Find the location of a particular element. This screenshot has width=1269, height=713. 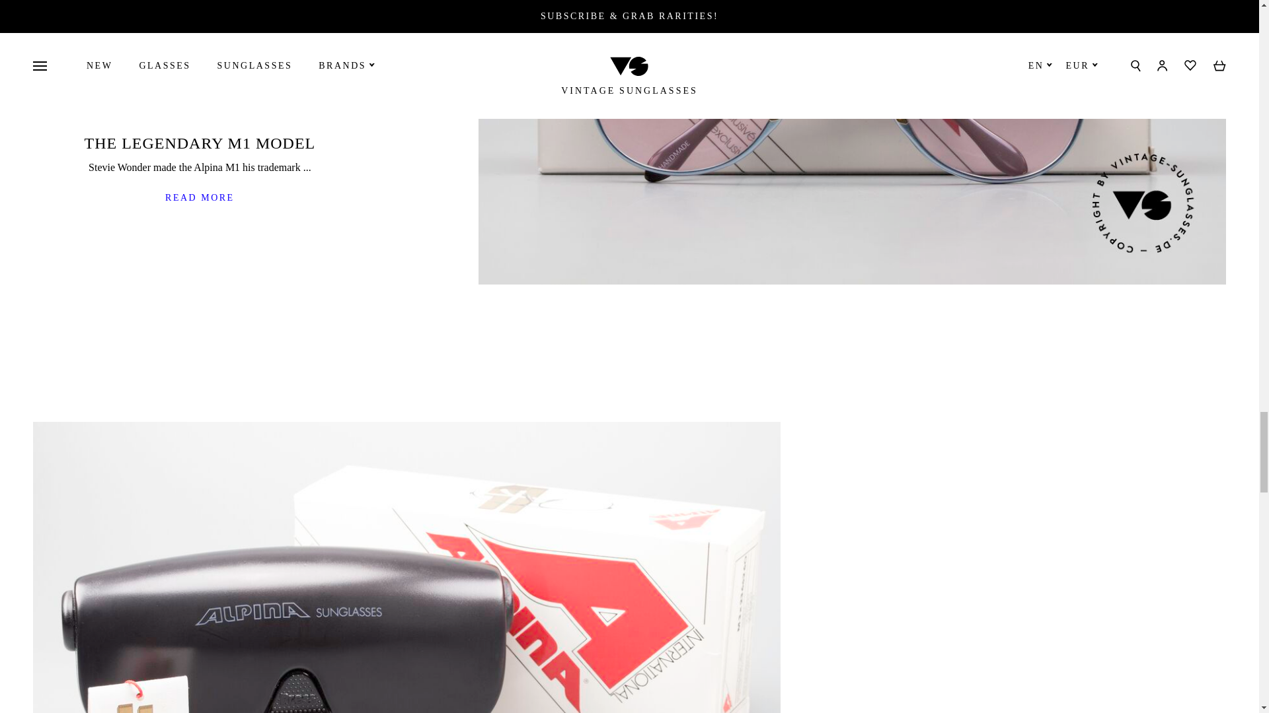

READ MORE is located at coordinates (200, 198).